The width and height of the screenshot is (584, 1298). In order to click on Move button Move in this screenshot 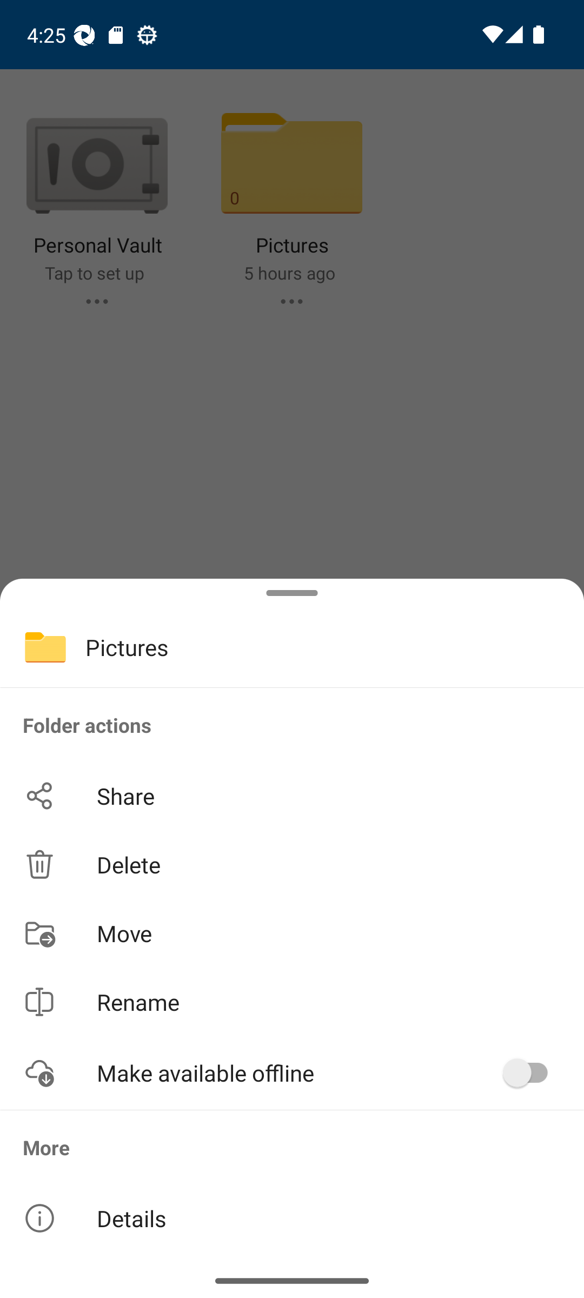, I will do `click(292, 932)`.